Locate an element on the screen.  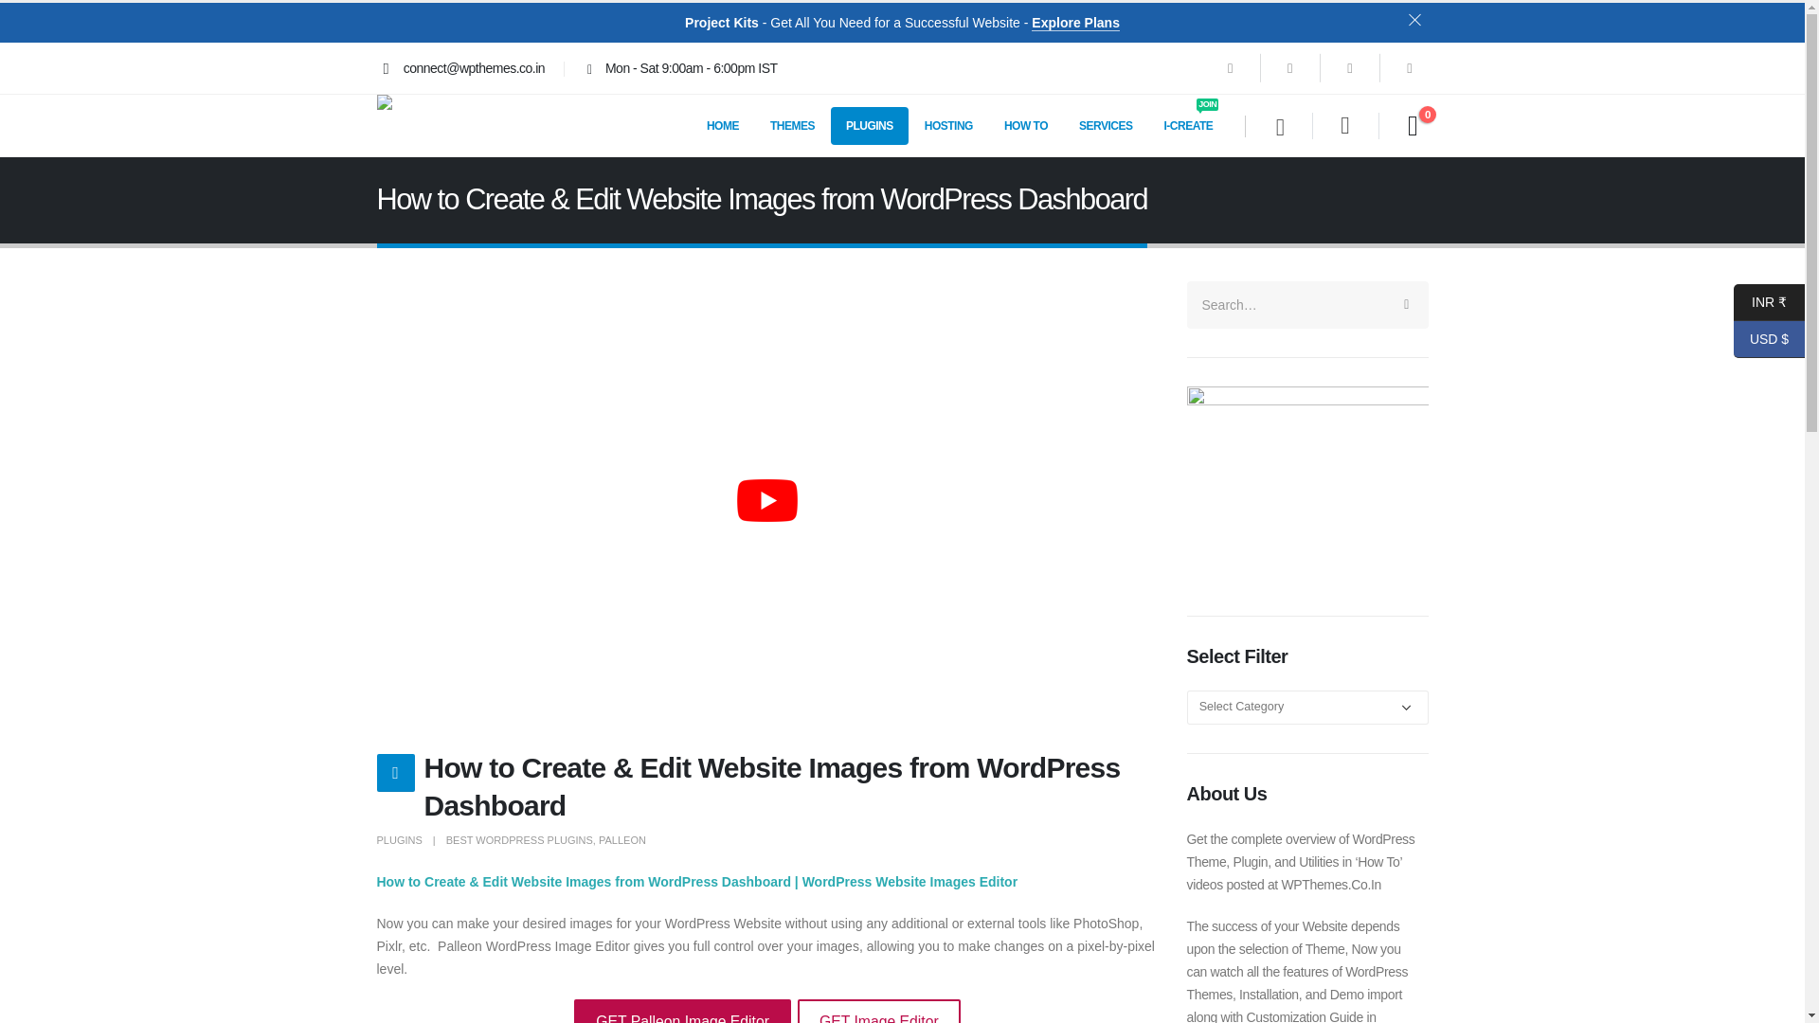
PALLEON is located at coordinates (1230, 67).